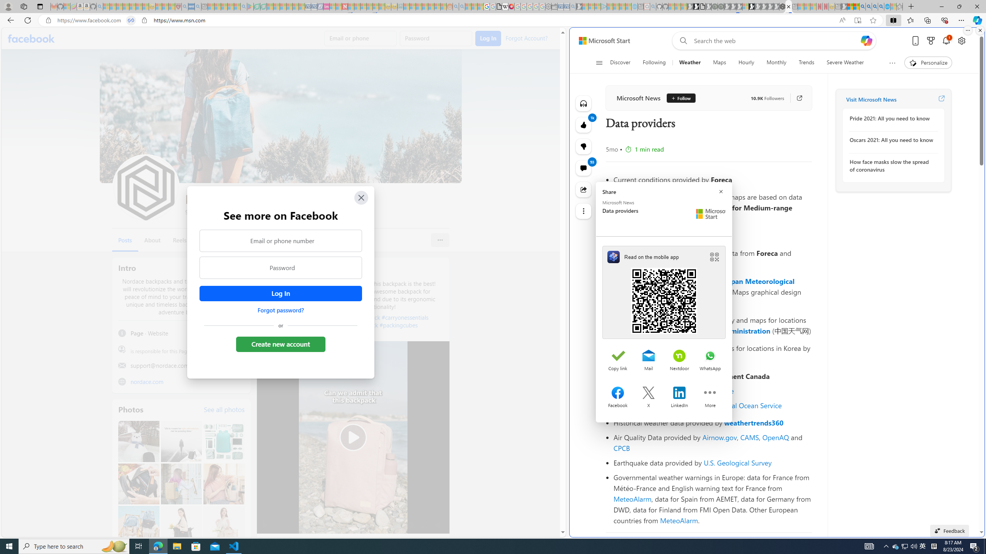  I want to click on Local - MSN - Sleeping, so click(172, 7).